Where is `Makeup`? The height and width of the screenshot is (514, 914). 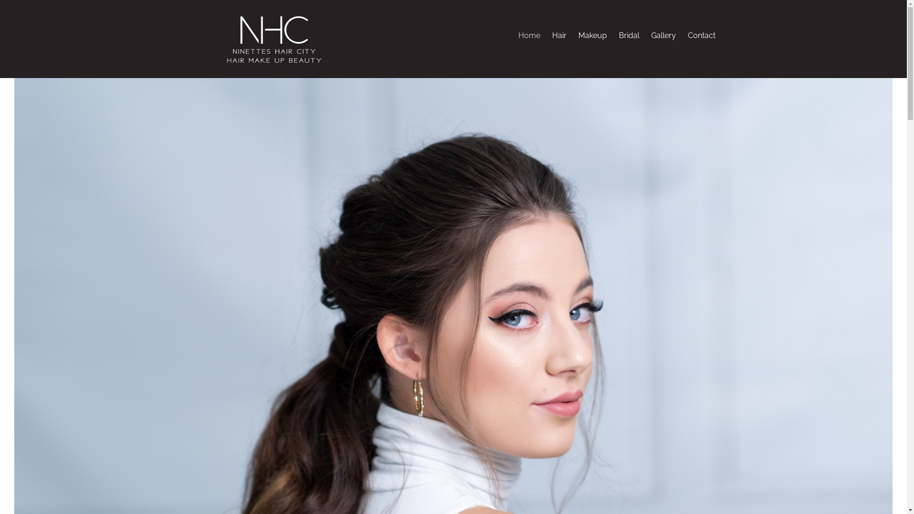
Makeup is located at coordinates (592, 35).